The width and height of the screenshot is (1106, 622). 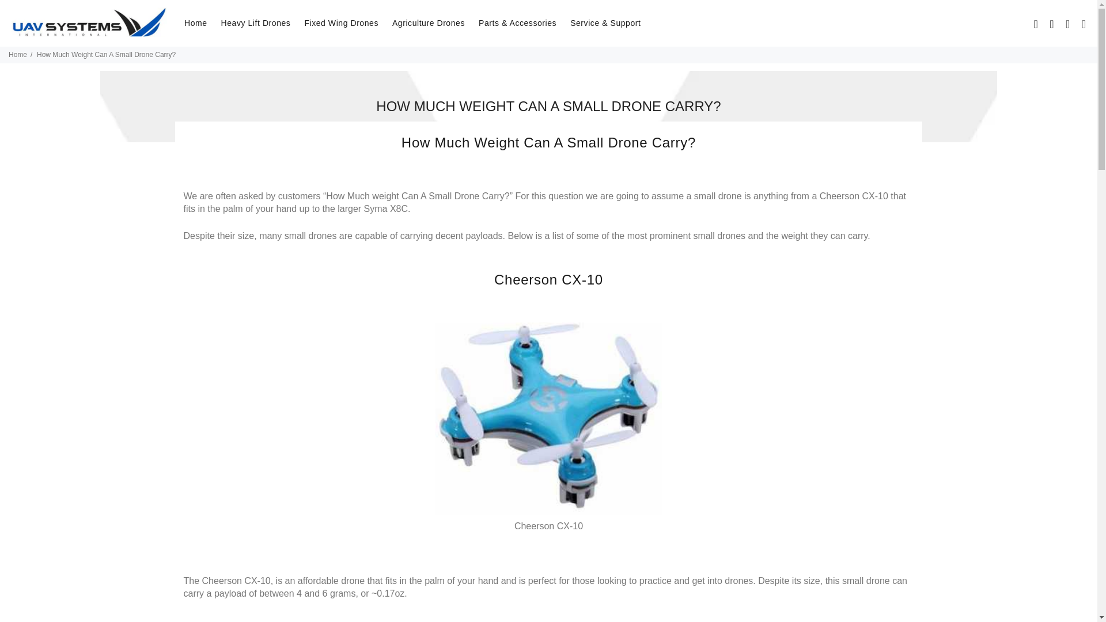 What do you see at coordinates (429, 23) in the screenshot?
I see `Agriculture Drones` at bounding box center [429, 23].